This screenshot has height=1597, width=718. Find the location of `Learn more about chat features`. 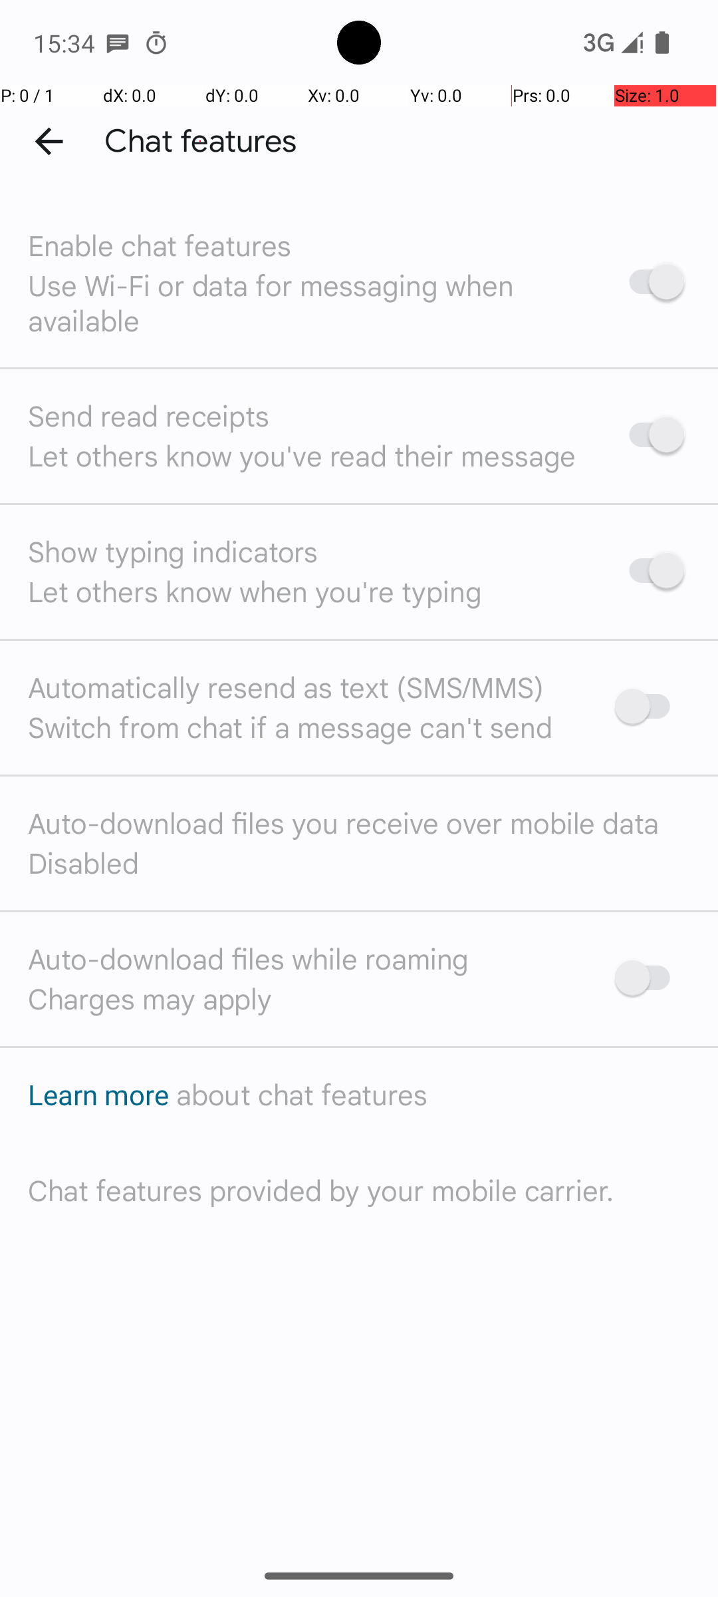

Learn more about chat features is located at coordinates (228, 1094).